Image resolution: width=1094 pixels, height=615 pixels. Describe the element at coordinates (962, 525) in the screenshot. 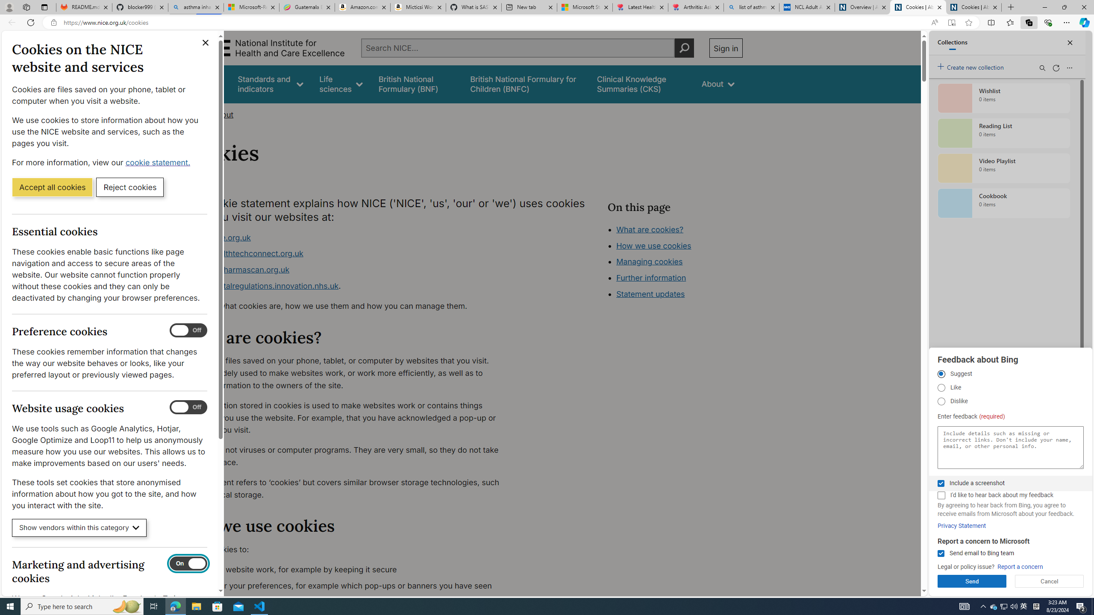

I see `Privacy Statement` at that location.